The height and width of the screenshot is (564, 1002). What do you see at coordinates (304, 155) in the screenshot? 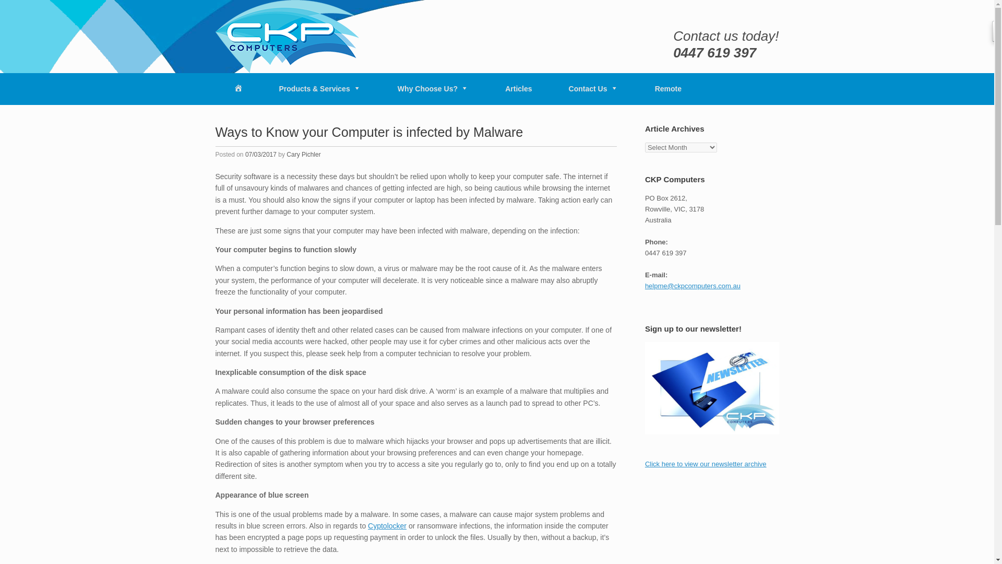
I see `View all posts by Cary Pichler` at bounding box center [304, 155].